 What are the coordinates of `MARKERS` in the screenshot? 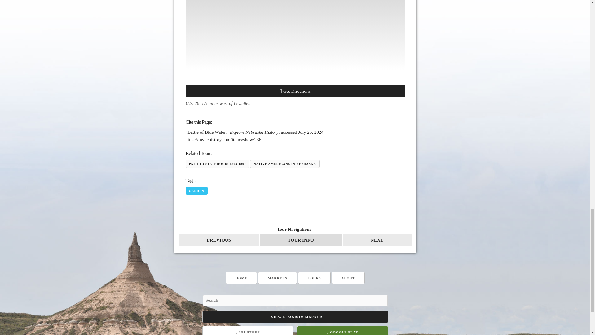 It's located at (278, 277).